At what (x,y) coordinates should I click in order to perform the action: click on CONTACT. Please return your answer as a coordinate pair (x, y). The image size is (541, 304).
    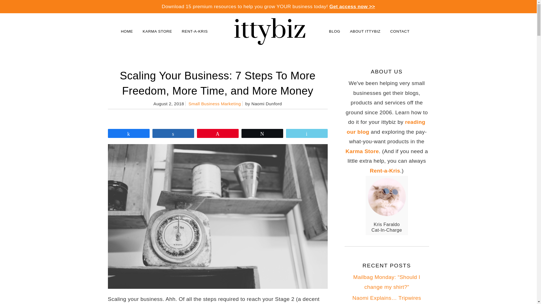
    Looking at the image, I should click on (400, 31).